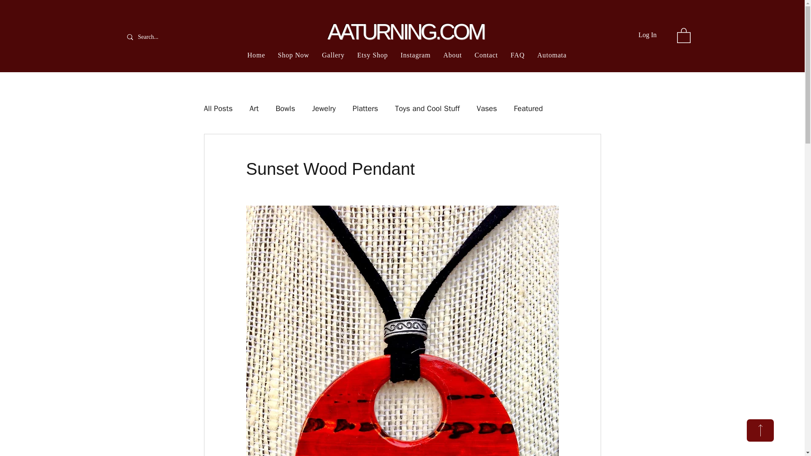 The height and width of the screenshot is (456, 811). I want to click on Bowls, so click(285, 108).